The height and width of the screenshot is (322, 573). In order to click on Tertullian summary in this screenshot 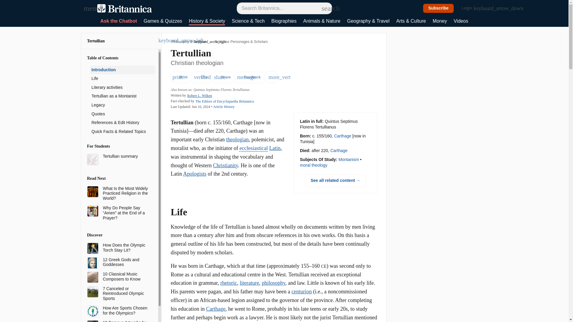, I will do `click(126, 156)`.